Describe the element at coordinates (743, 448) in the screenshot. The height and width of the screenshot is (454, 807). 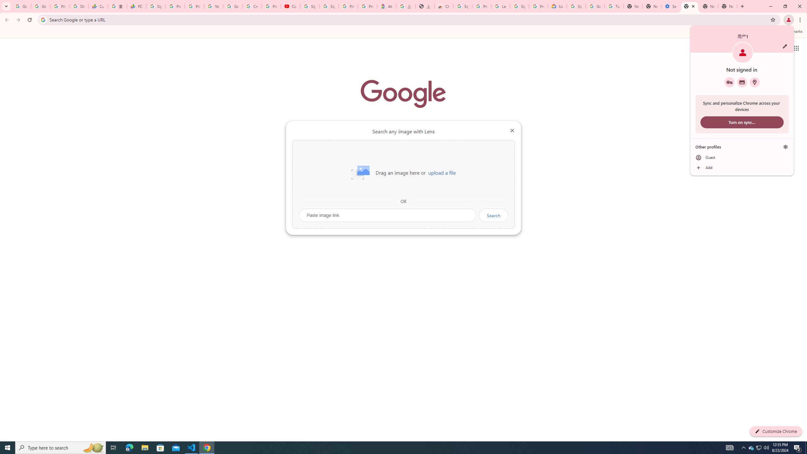
I see `Notification Chevron` at that location.